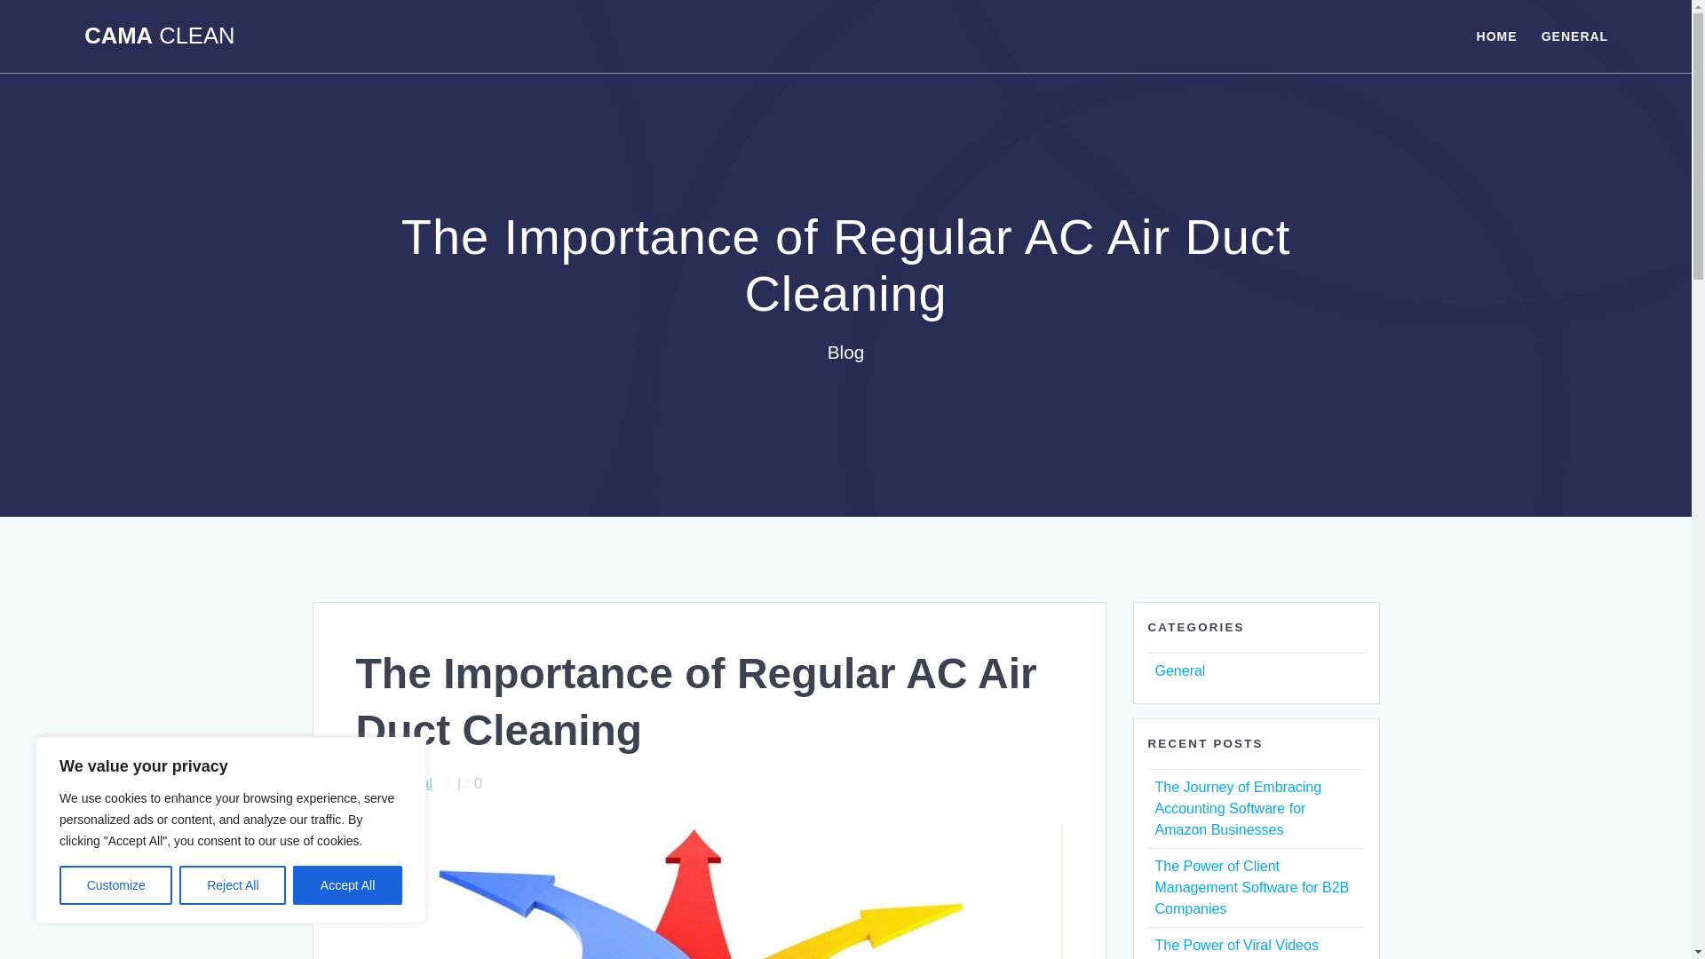 The height and width of the screenshot is (959, 1705). What do you see at coordinates (1574, 36) in the screenshot?
I see `GENERAL` at bounding box center [1574, 36].